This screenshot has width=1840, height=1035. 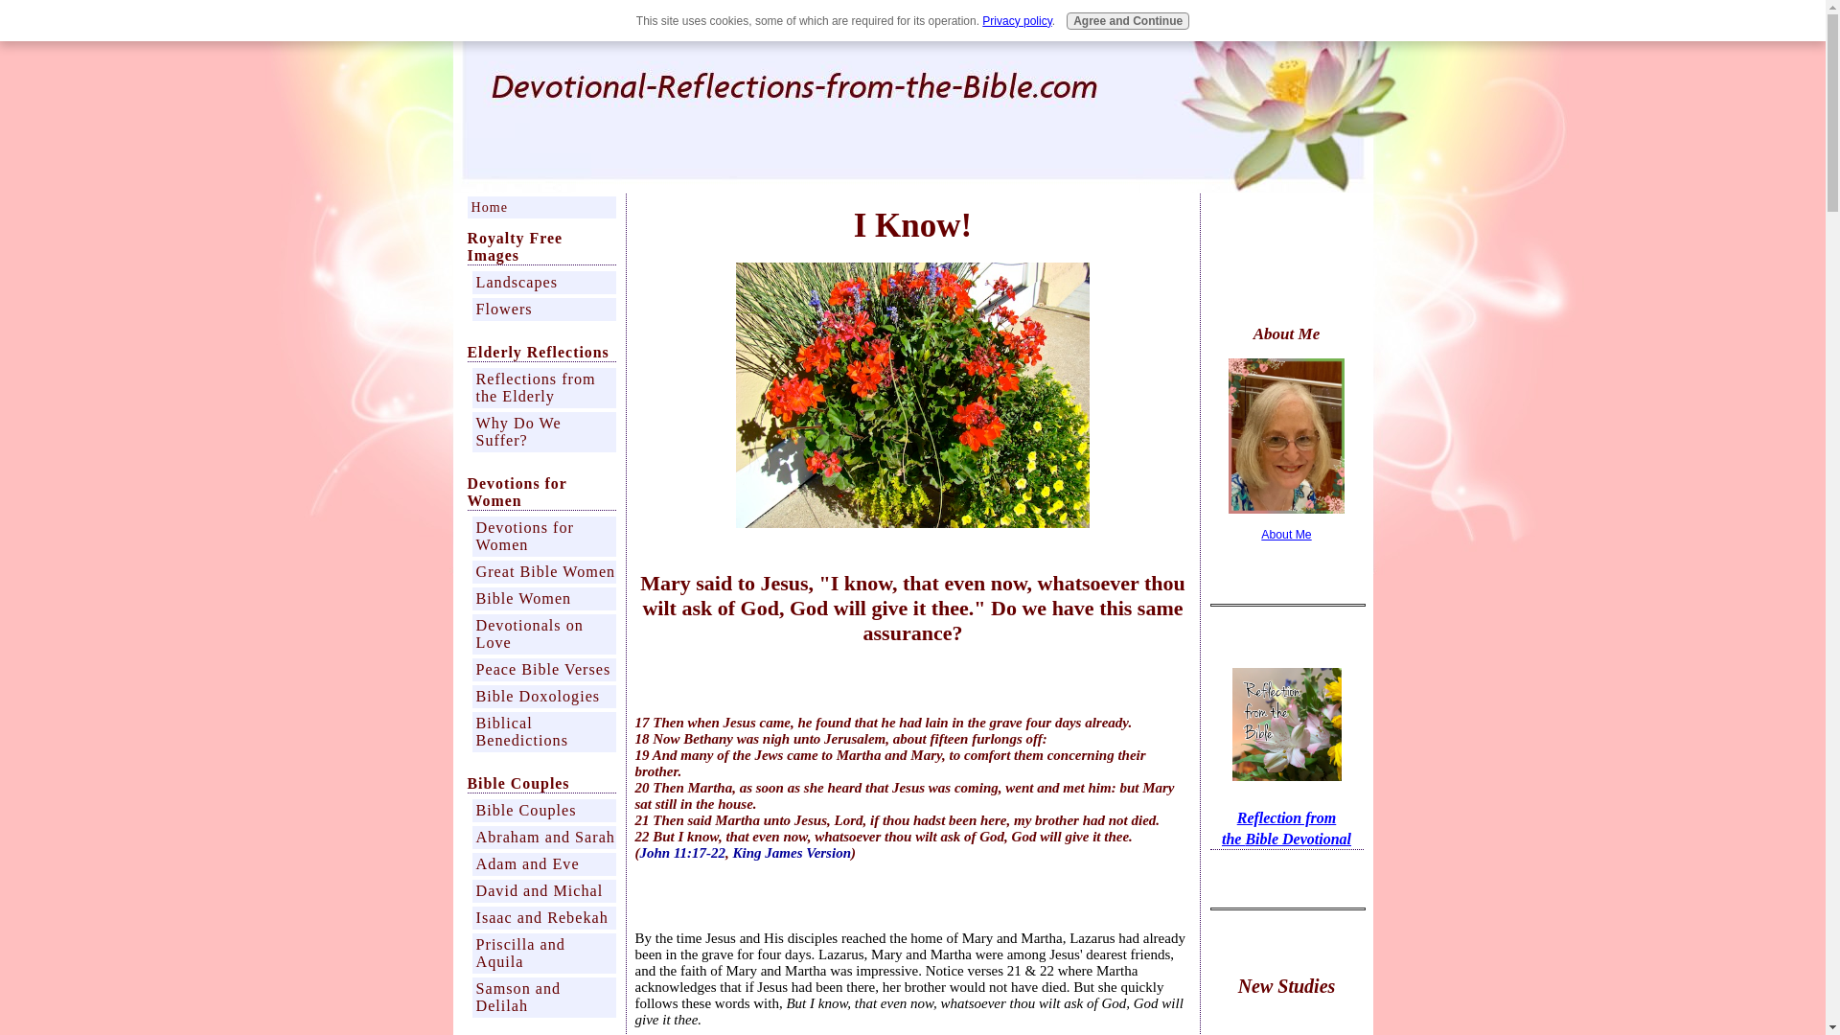 I want to click on Devotionals on Love, so click(x=542, y=634).